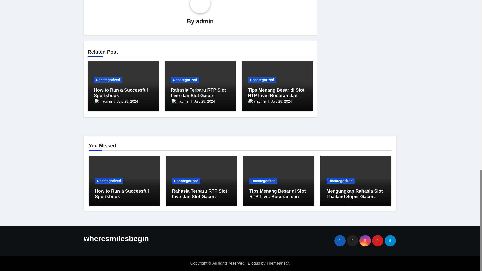 Image resolution: width=482 pixels, height=271 pixels. What do you see at coordinates (185, 80) in the screenshot?
I see `Uncategorized` at bounding box center [185, 80].